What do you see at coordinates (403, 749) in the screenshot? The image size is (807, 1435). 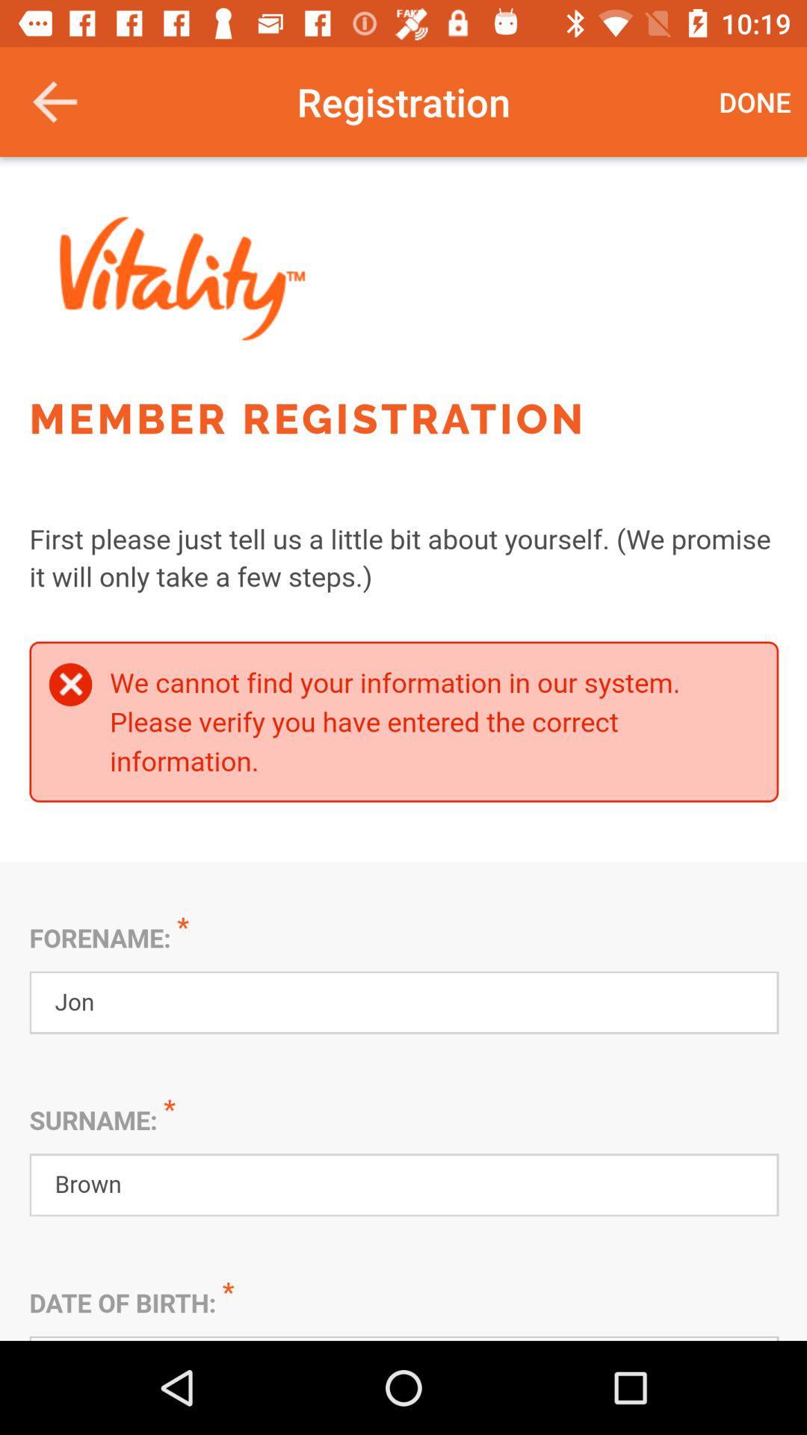 I see `registration page` at bounding box center [403, 749].